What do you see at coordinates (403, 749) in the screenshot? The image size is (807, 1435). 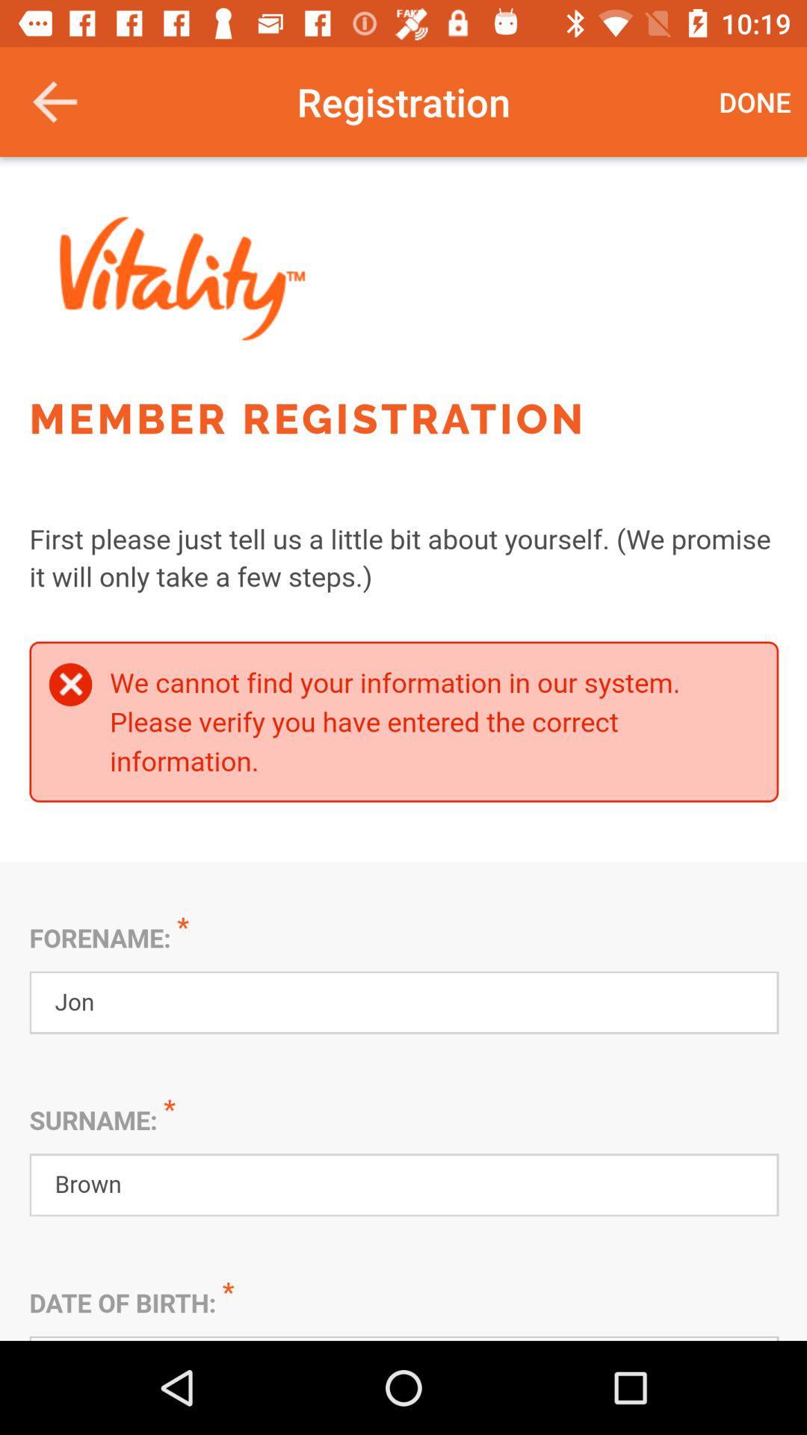 I see `registration page` at bounding box center [403, 749].